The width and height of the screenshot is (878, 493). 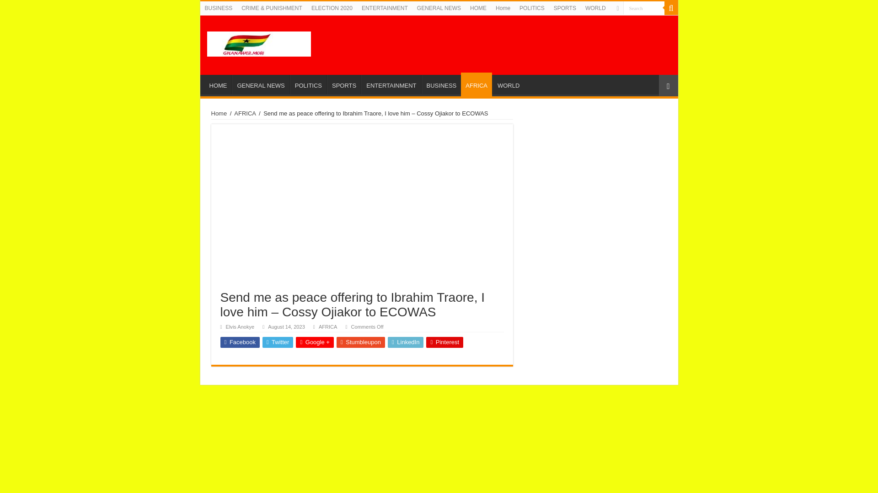 I want to click on BUSINESS, so click(x=441, y=84).